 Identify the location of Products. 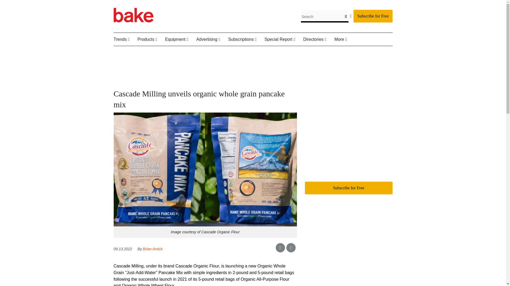
(151, 39).